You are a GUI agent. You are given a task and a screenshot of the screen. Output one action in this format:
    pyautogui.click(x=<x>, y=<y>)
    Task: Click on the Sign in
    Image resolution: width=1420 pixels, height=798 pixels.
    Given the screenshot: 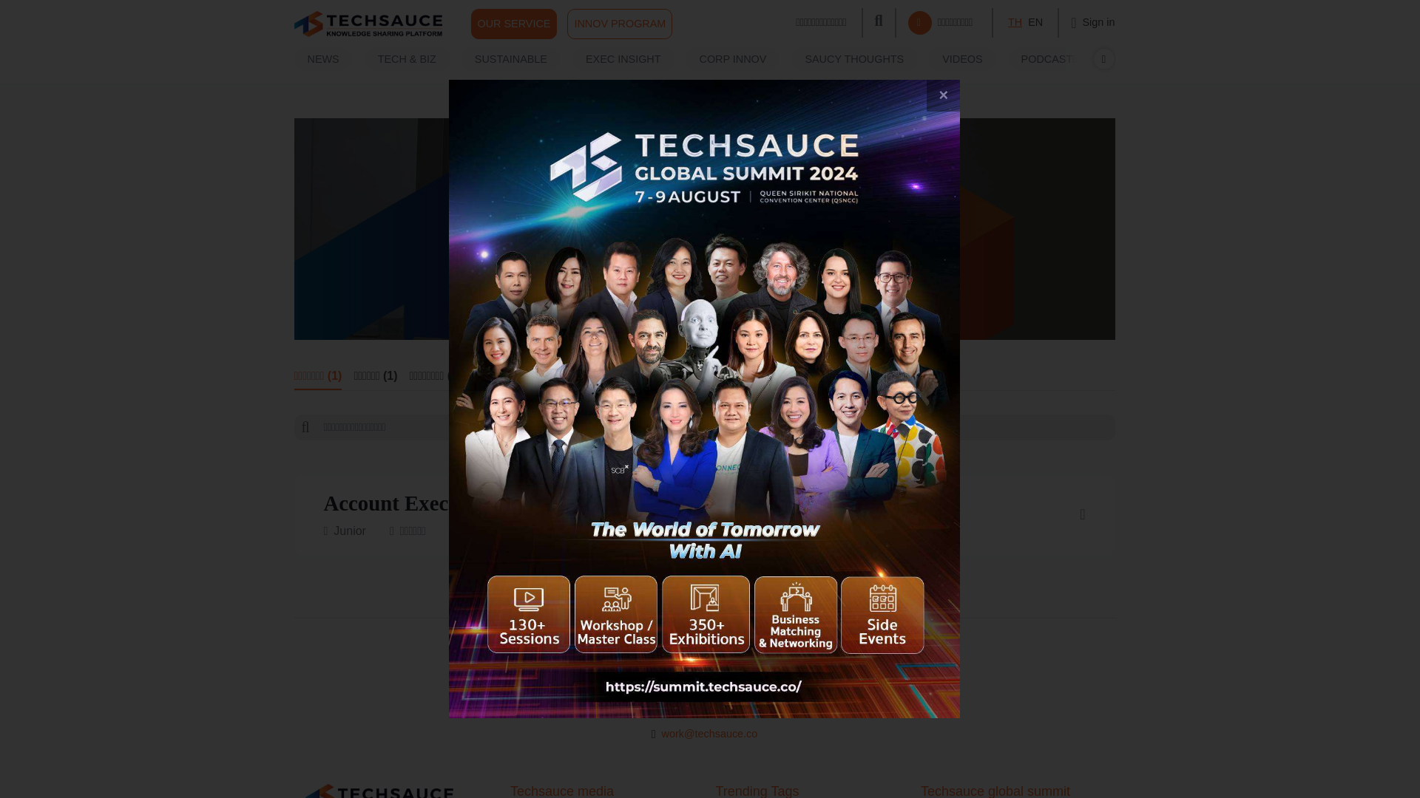 What is the action you would take?
    pyautogui.click(x=1092, y=22)
    